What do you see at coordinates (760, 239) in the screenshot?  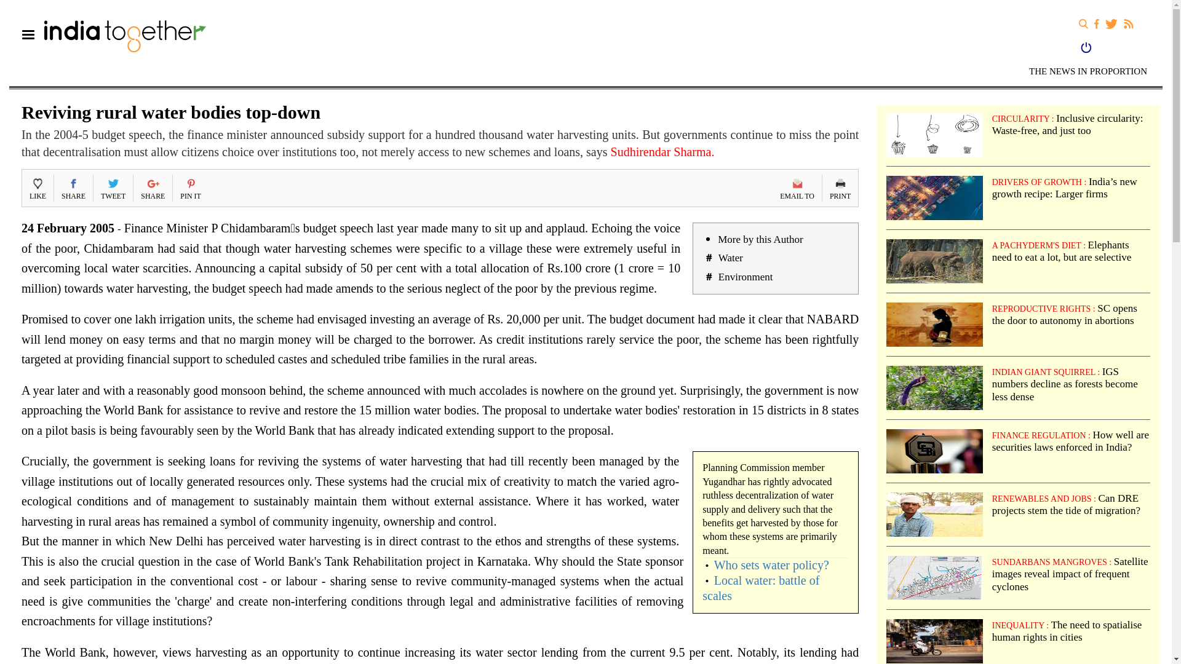 I see `More by this Author` at bounding box center [760, 239].